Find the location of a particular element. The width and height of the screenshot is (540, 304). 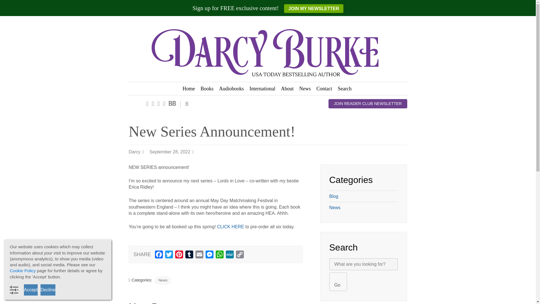

Messenger is located at coordinates (209, 256).